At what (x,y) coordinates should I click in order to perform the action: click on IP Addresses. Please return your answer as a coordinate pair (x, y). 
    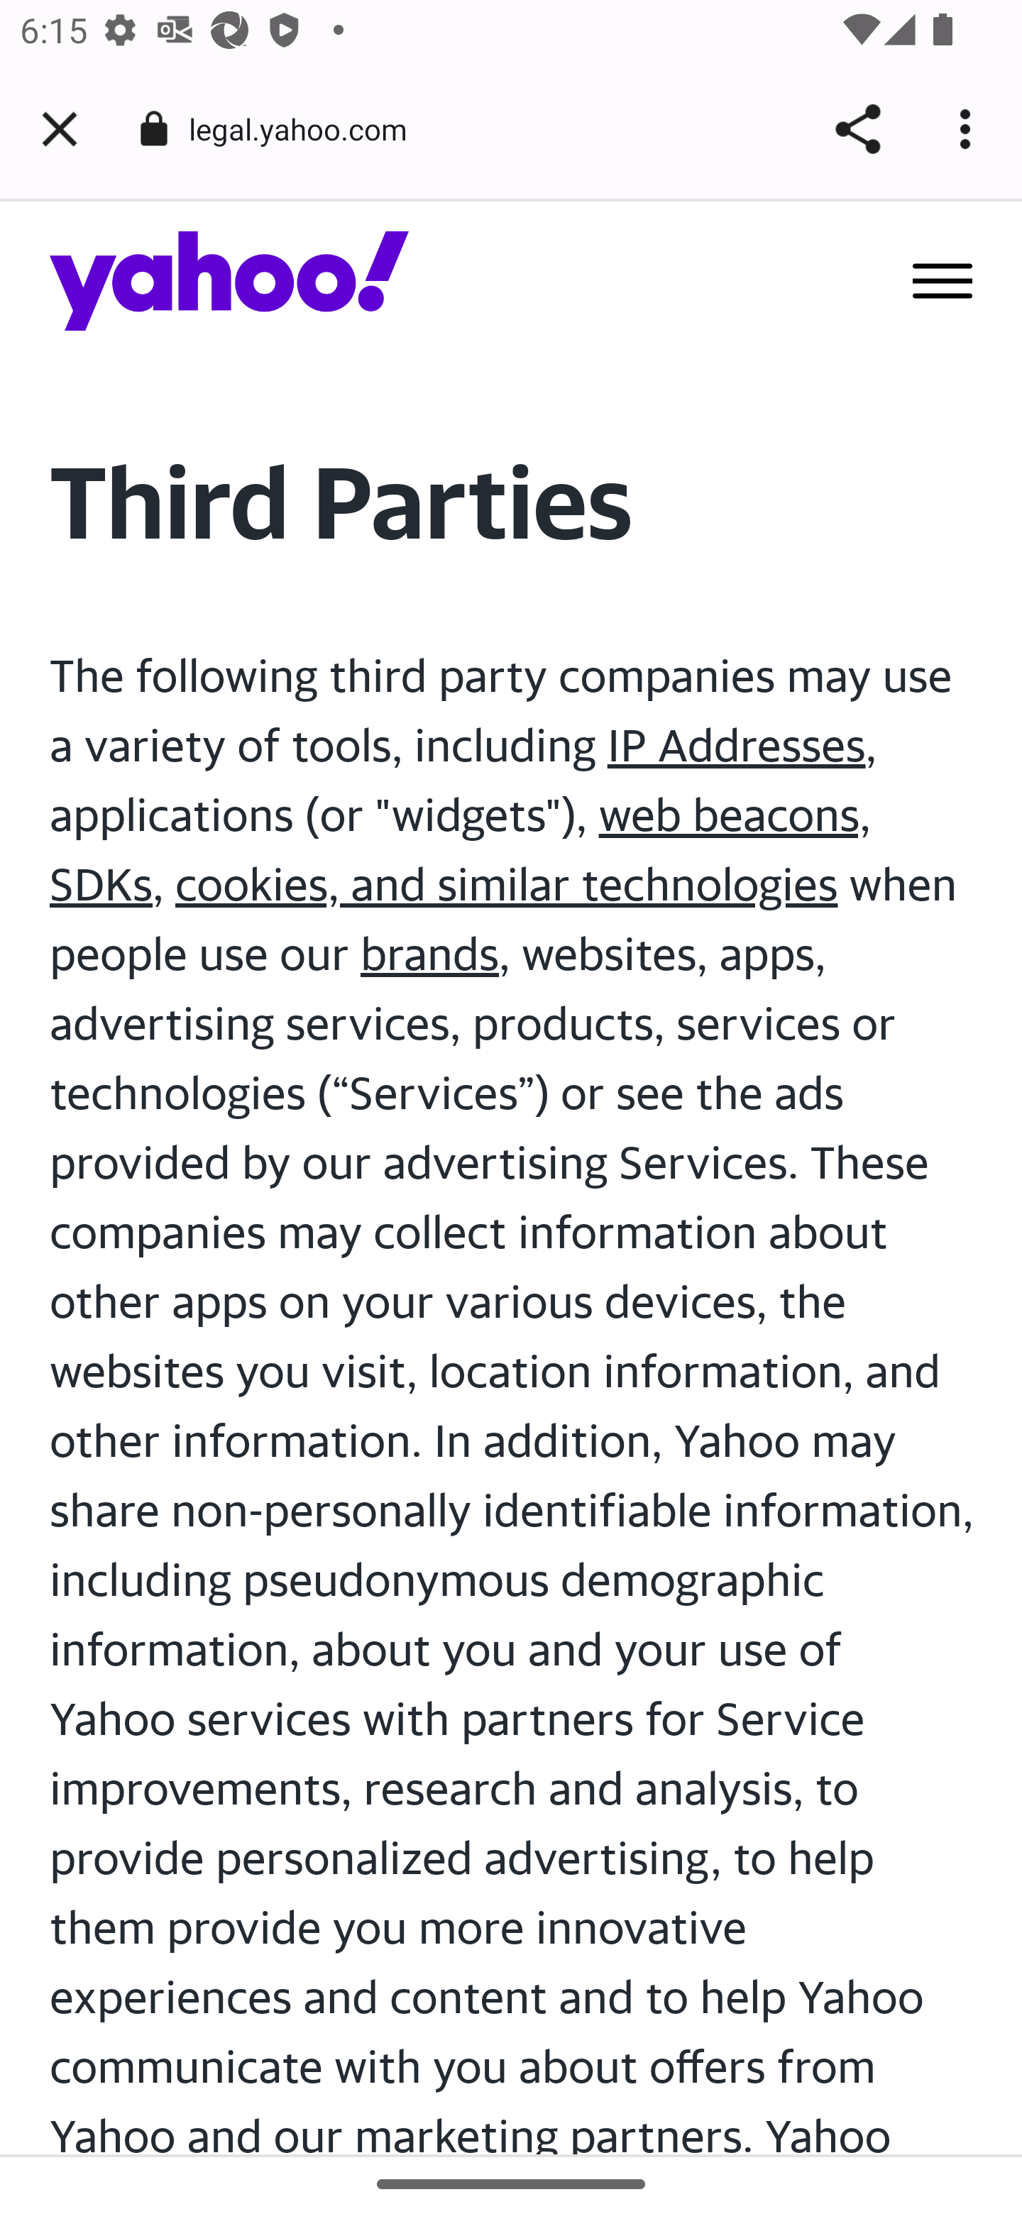
    Looking at the image, I should click on (736, 744).